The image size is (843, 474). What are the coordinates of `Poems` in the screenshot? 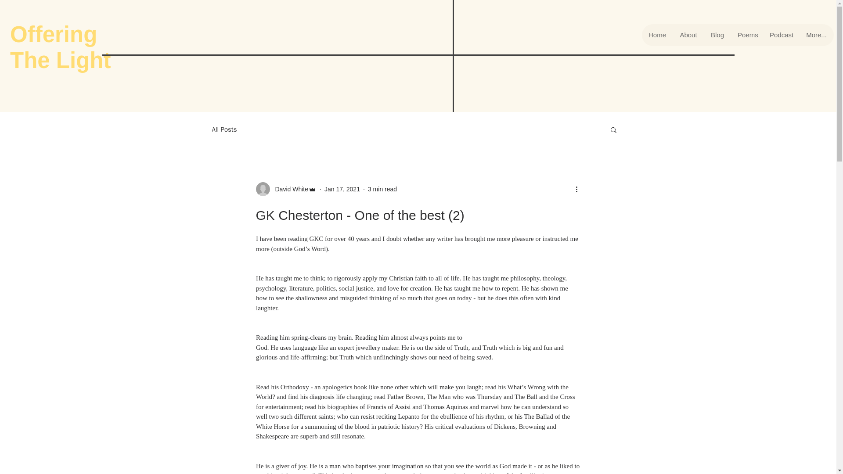 It's located at (746, 35).